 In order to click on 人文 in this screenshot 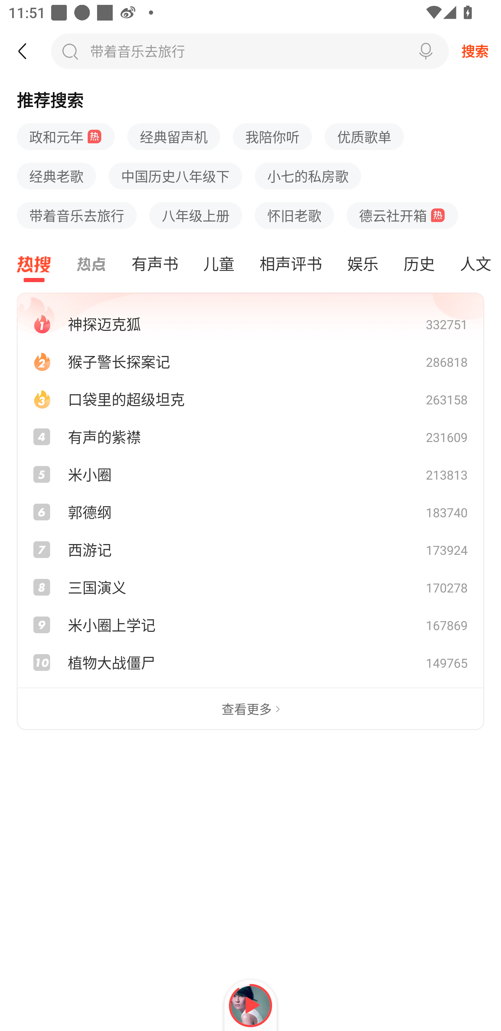, I will do `click(474, 264)`.